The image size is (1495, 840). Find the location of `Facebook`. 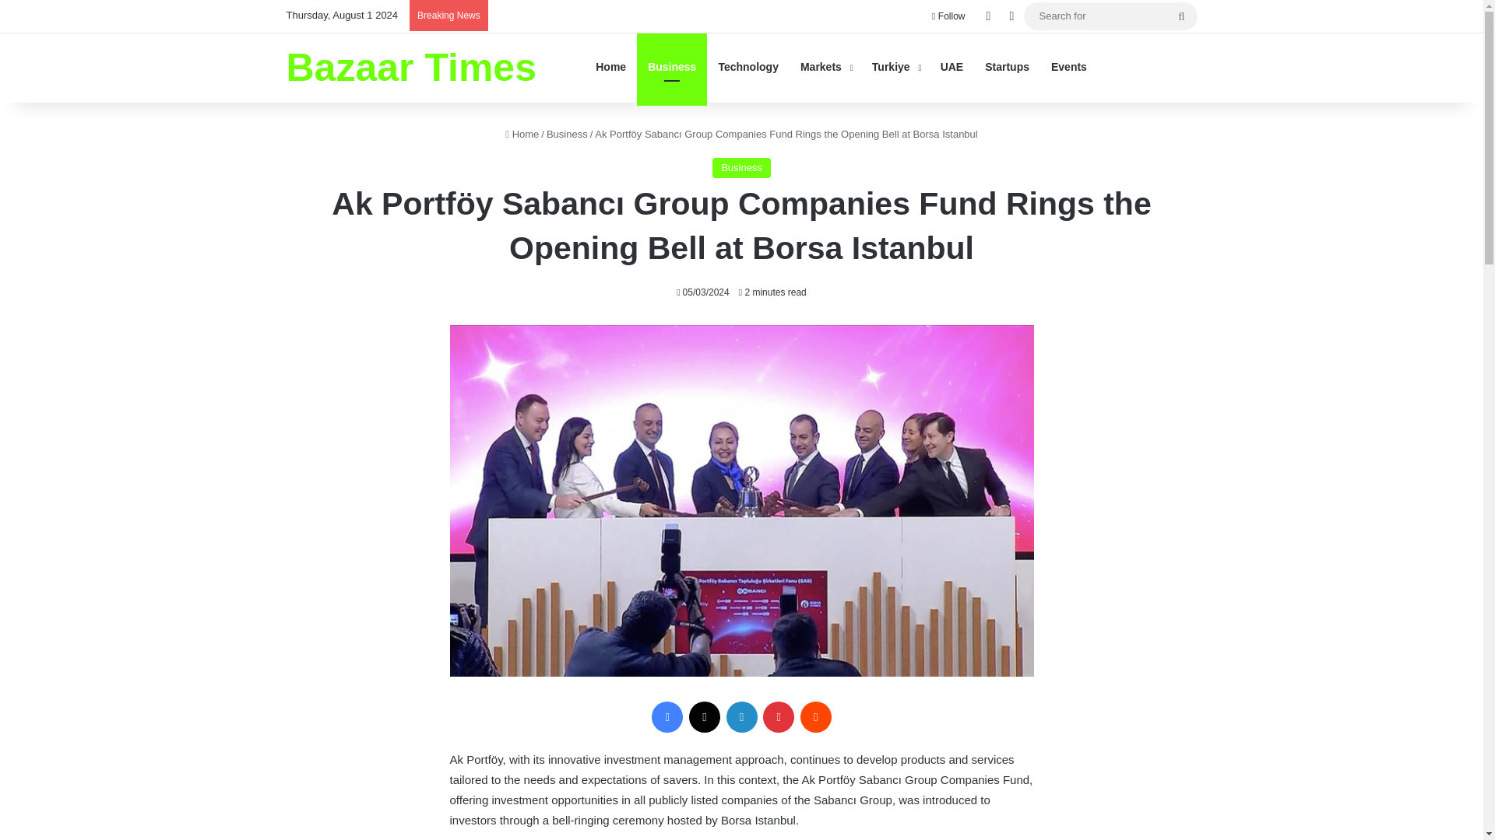

Facebook is located at coordinates (667, 716).